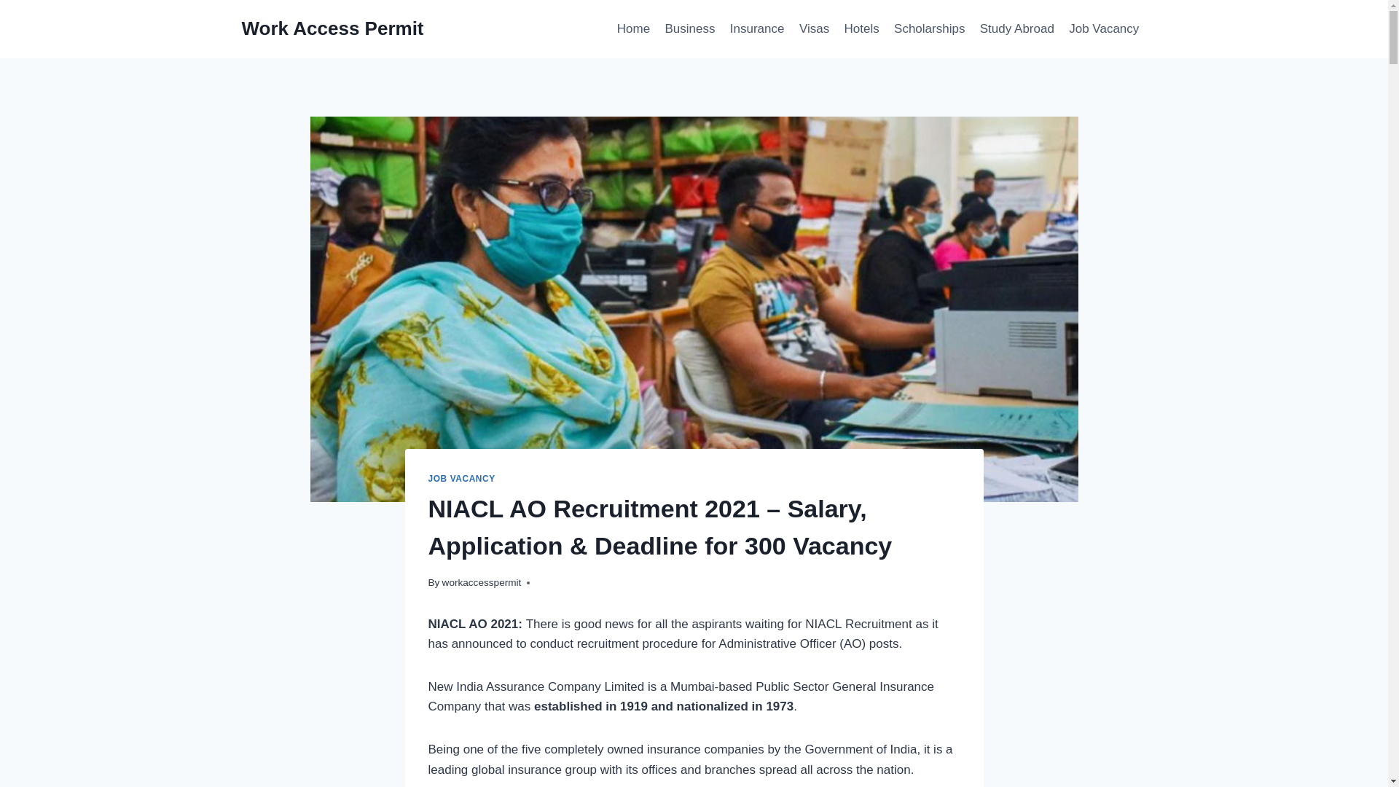 Image resolution: width=1399 pixels, height=787 pixels. Describe the element at coordinates (814, 29) in the screenshot. I see `Visas` at that location.